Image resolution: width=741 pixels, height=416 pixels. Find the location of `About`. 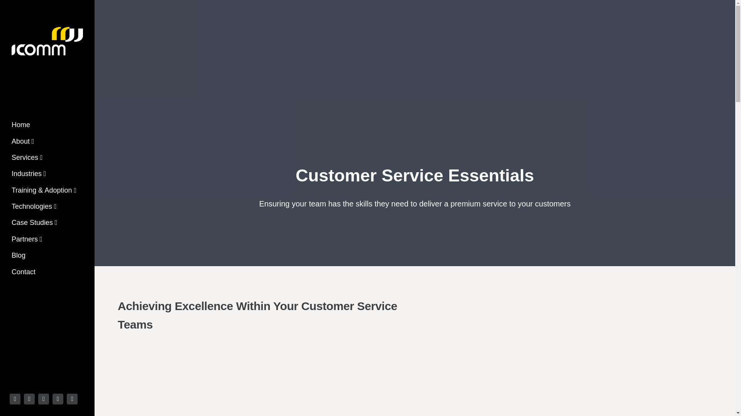

About is located at coordinates (23, 143).